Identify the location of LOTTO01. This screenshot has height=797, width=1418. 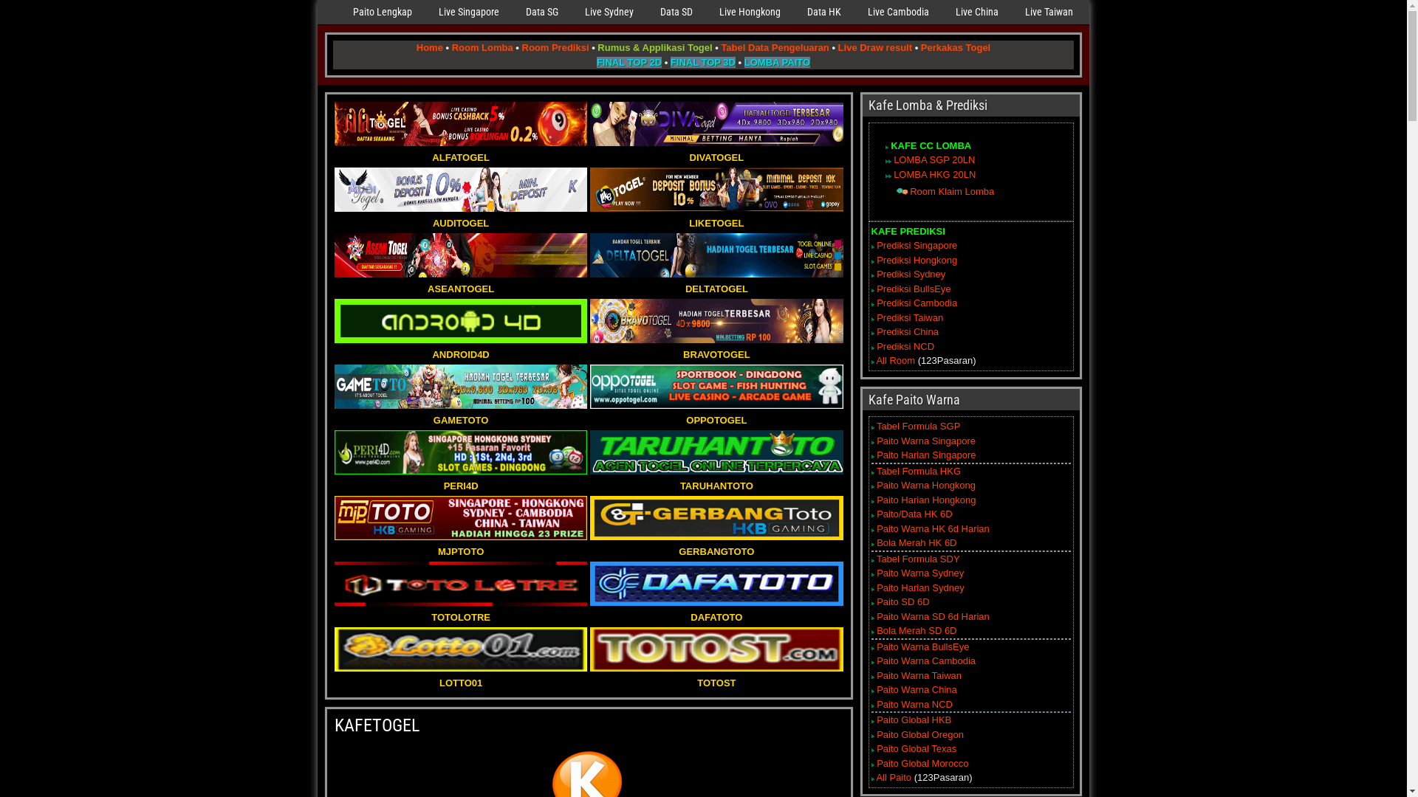
(461, 676).